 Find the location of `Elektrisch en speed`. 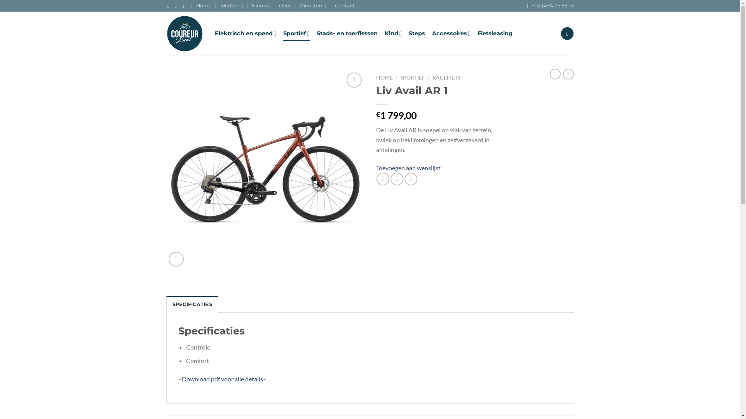

Elektrisch en speed is located at coordinates (245, 33).